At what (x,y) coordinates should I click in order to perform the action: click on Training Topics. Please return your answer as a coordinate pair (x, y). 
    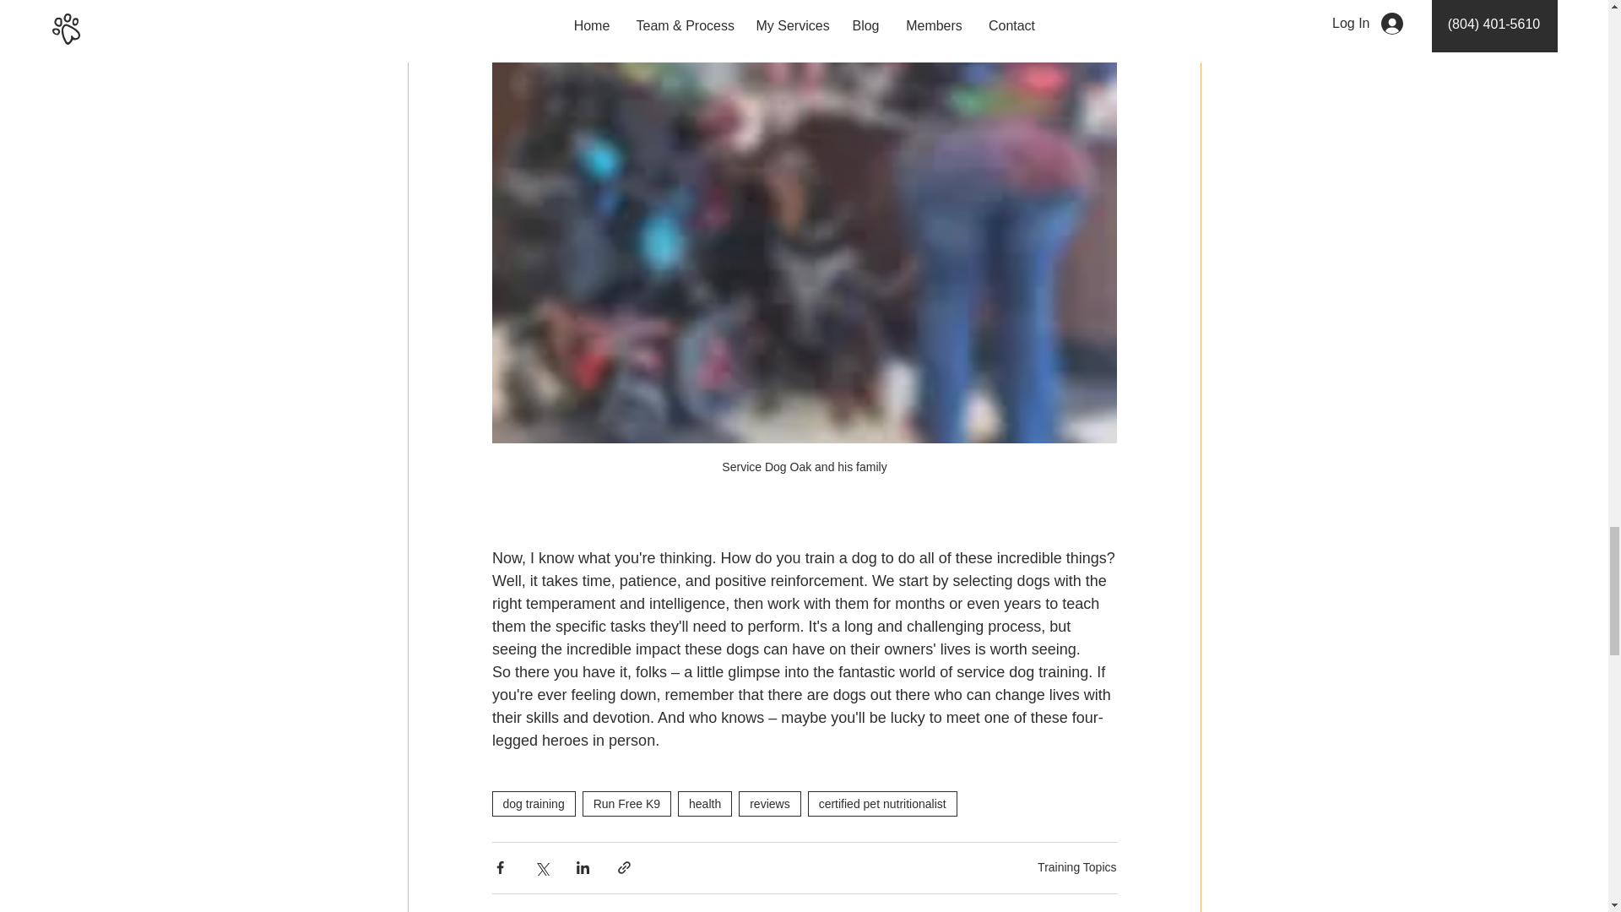
    Looking at the image, I should click on (882, 804).